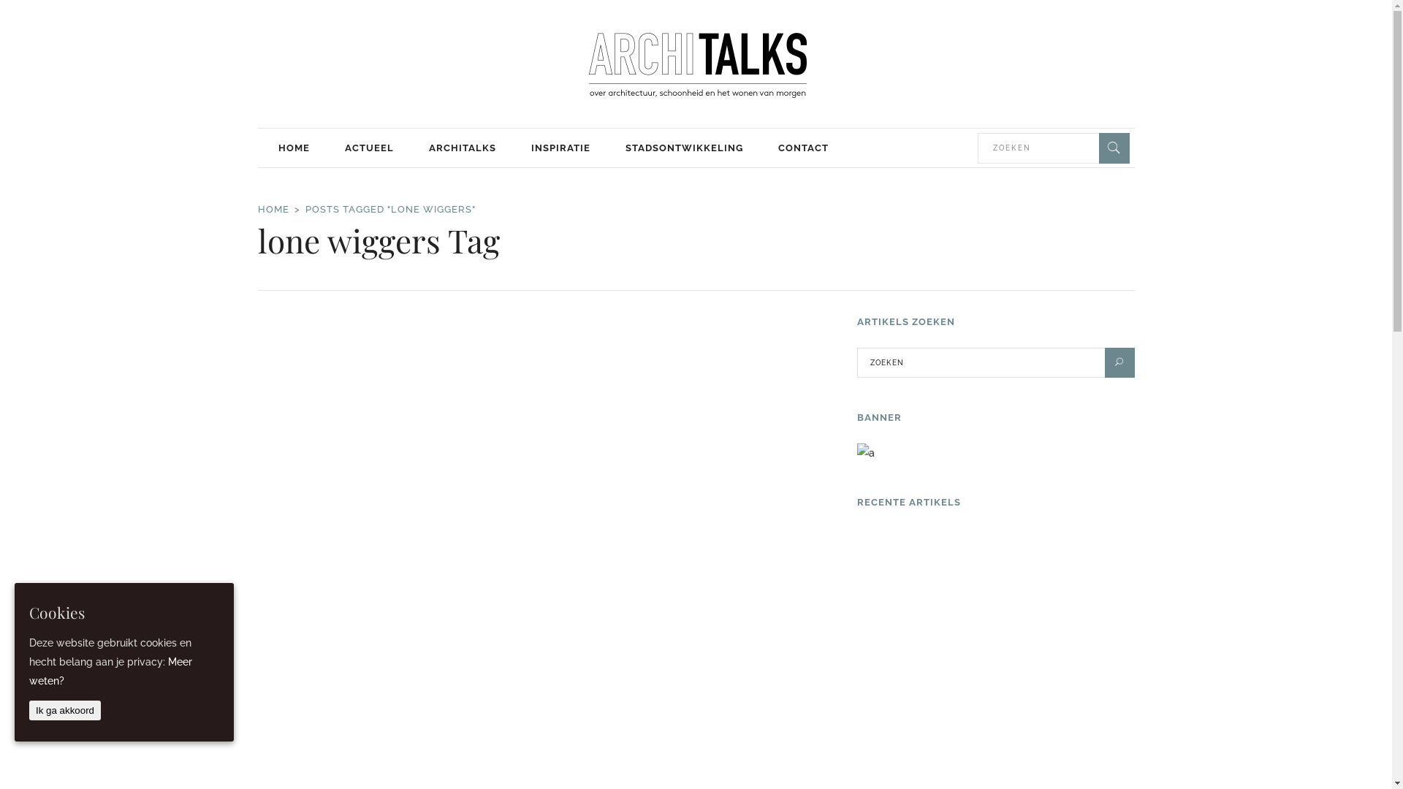 The width and height of the screenshot is (1403, 789). Describe the element at coordinates (462, 148) in the screenshot. I see `ARCHITALKS` at that location.